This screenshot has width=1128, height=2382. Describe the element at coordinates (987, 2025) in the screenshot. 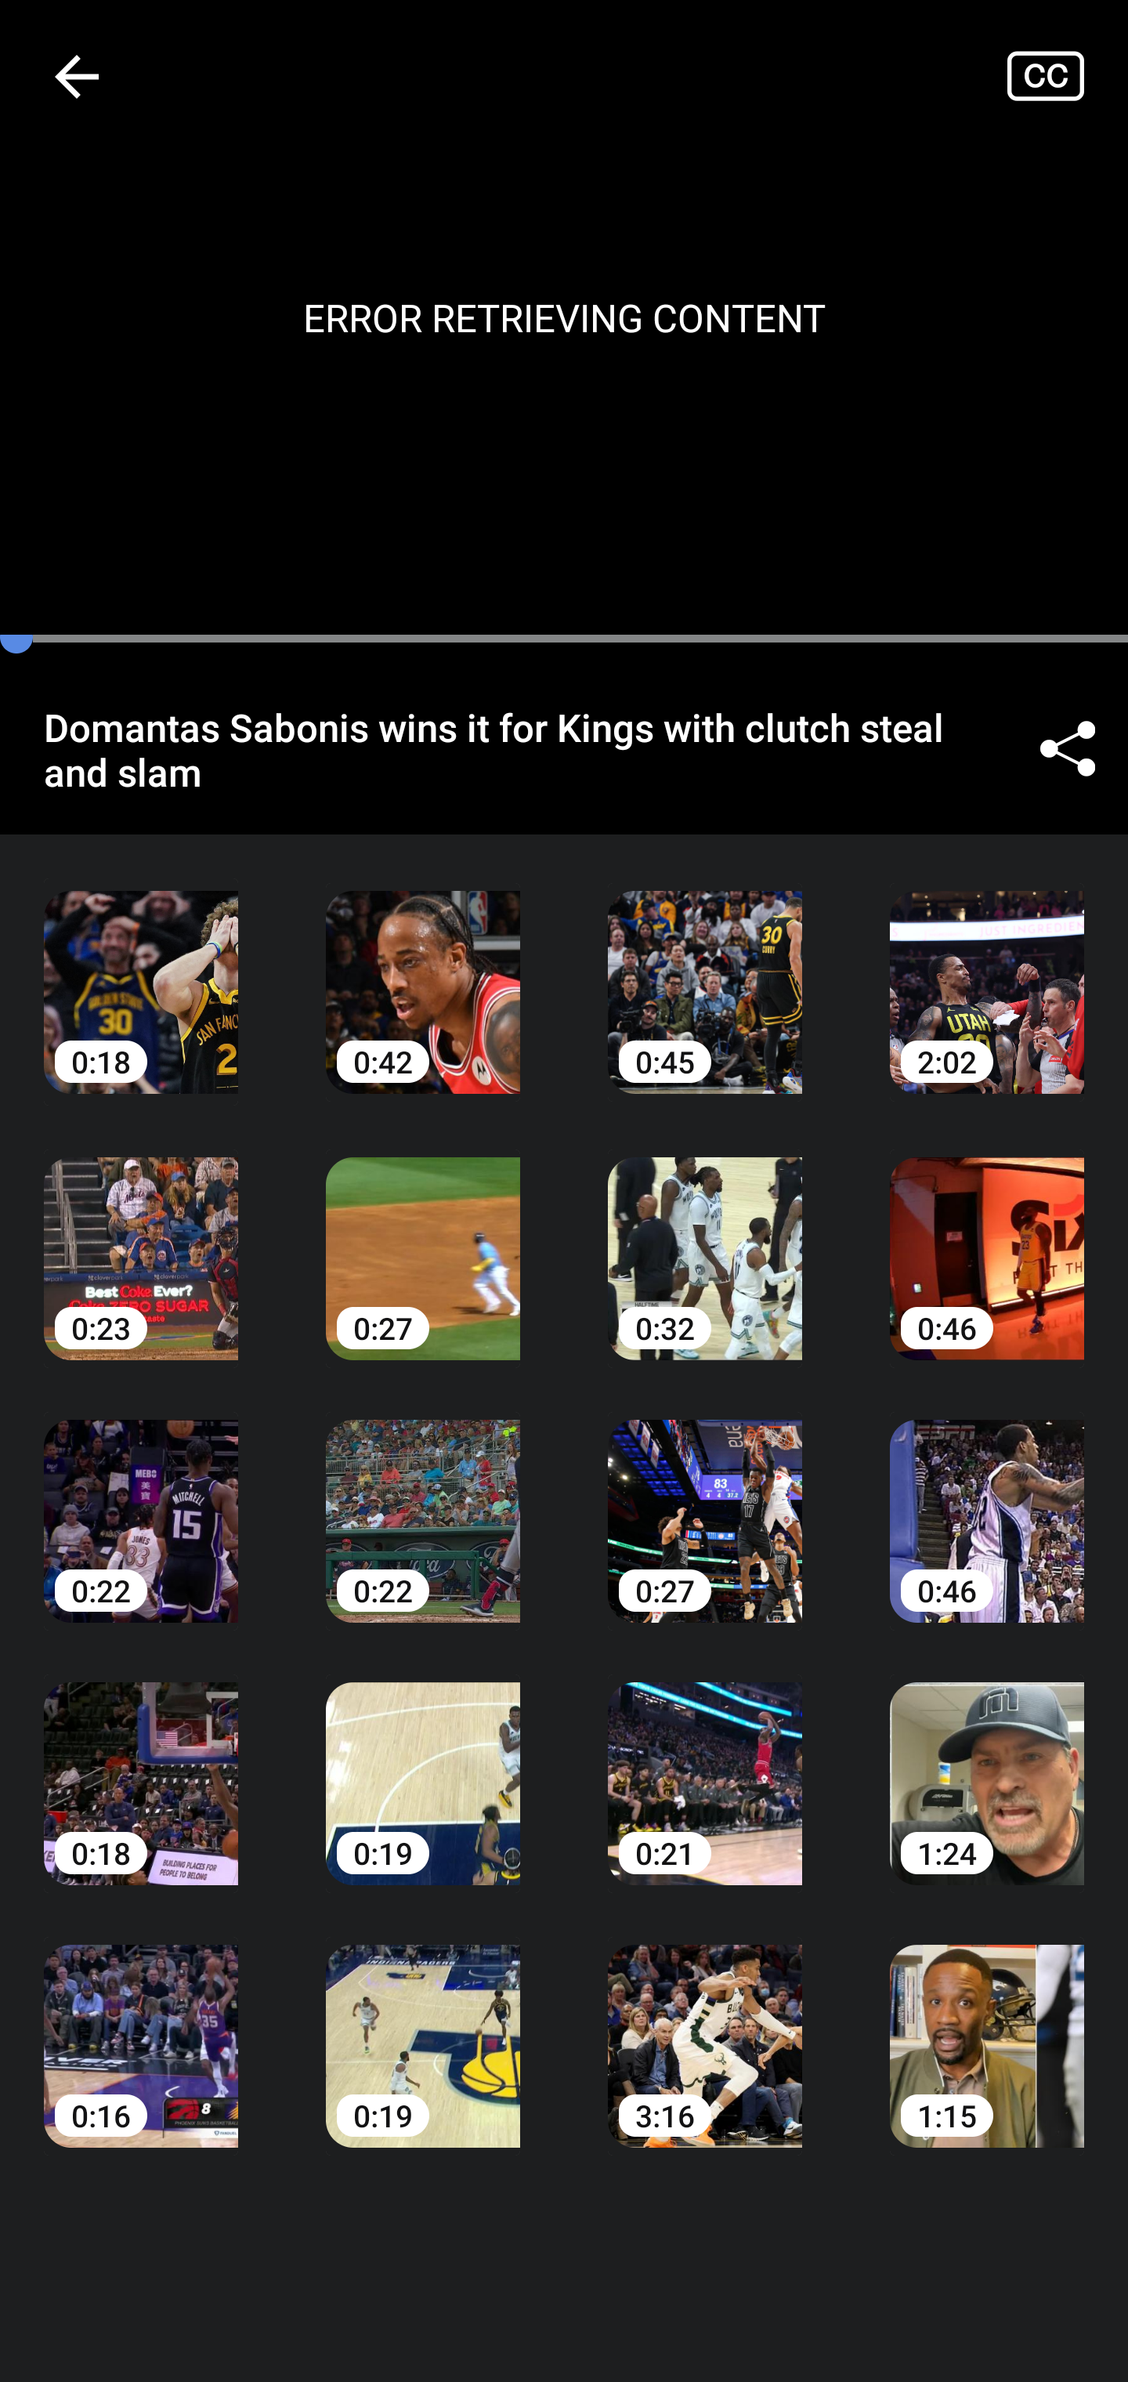

I see `1:15` at that location.